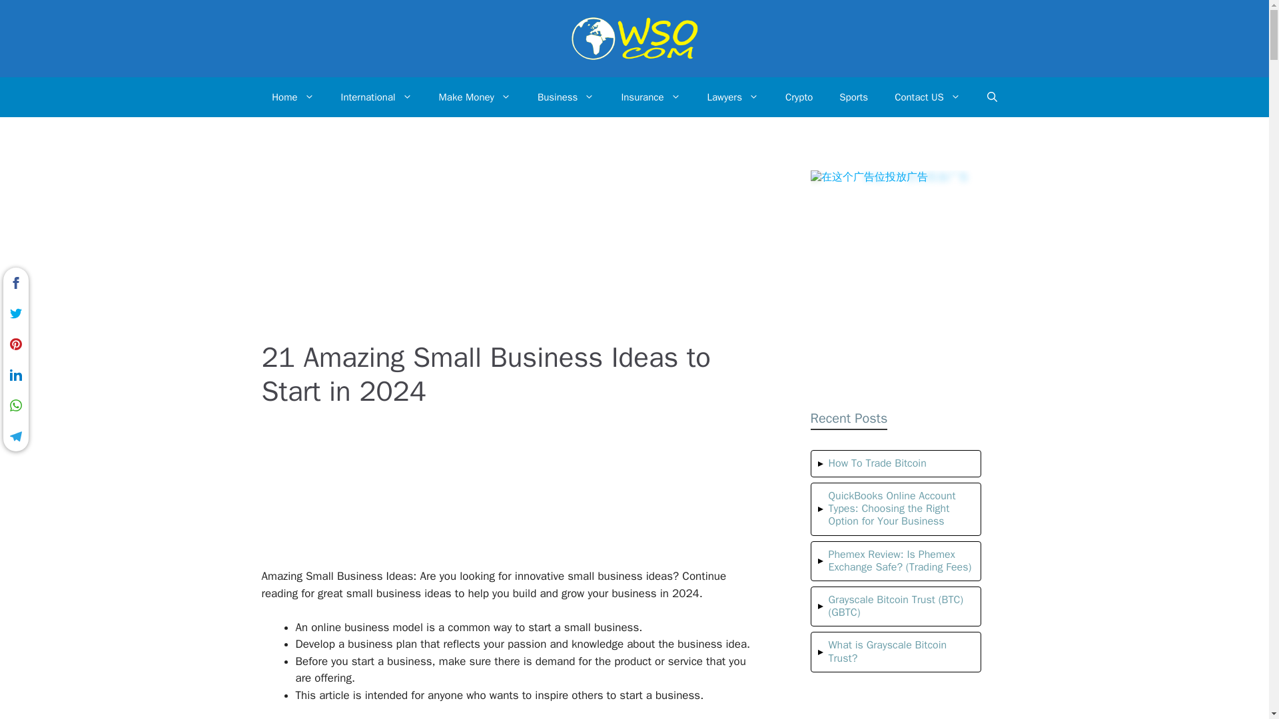  I want to click on Advertisement, so click(525, 496).